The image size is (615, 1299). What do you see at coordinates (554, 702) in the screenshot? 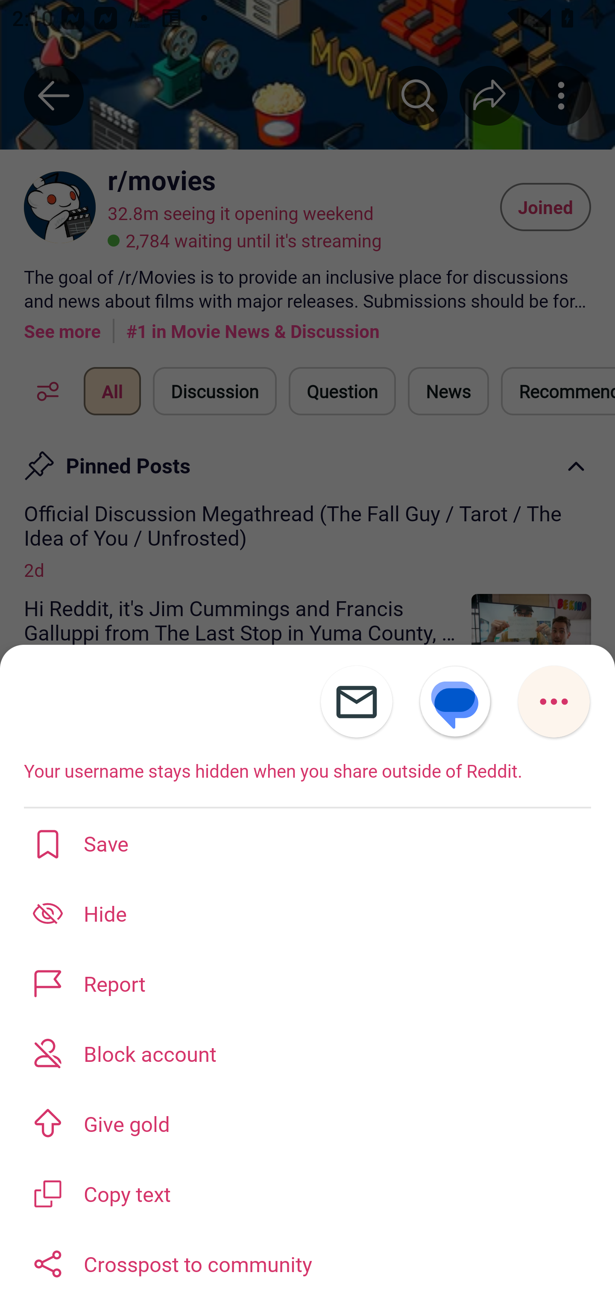
I see `More` at bounding box center [554, 702].